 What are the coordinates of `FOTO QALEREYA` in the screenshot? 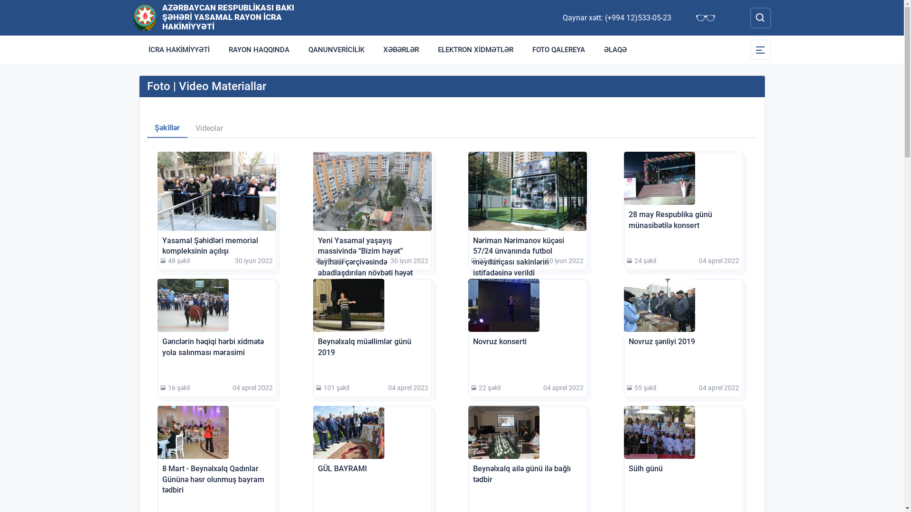 It's located at (559, 50).